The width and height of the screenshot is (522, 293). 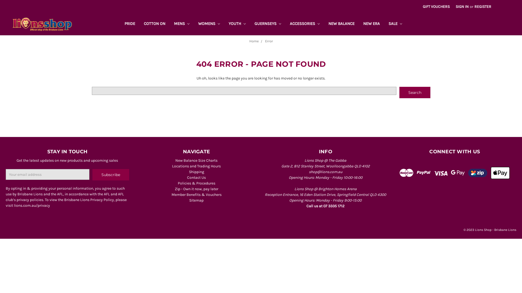 What do you see at coordinates (305, 24) in the screenshot?
I see `ACCESSORIES` at bounding box center [305, 24].